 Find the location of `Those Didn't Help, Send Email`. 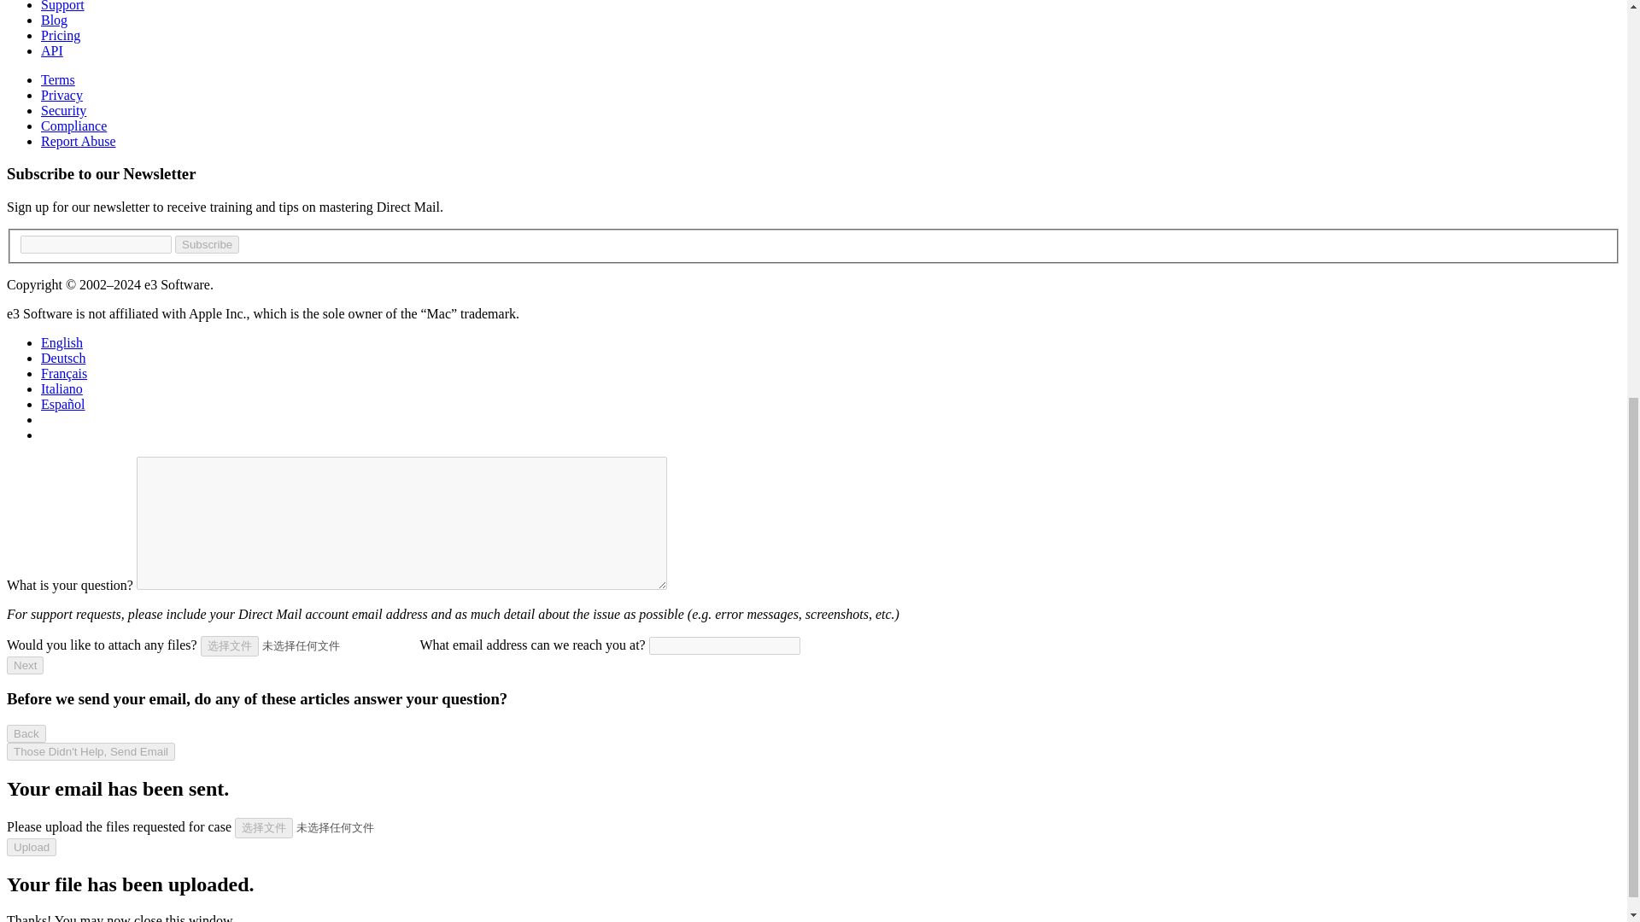

Those Didn't Help, Send Email is located at coordinates (91, 751).